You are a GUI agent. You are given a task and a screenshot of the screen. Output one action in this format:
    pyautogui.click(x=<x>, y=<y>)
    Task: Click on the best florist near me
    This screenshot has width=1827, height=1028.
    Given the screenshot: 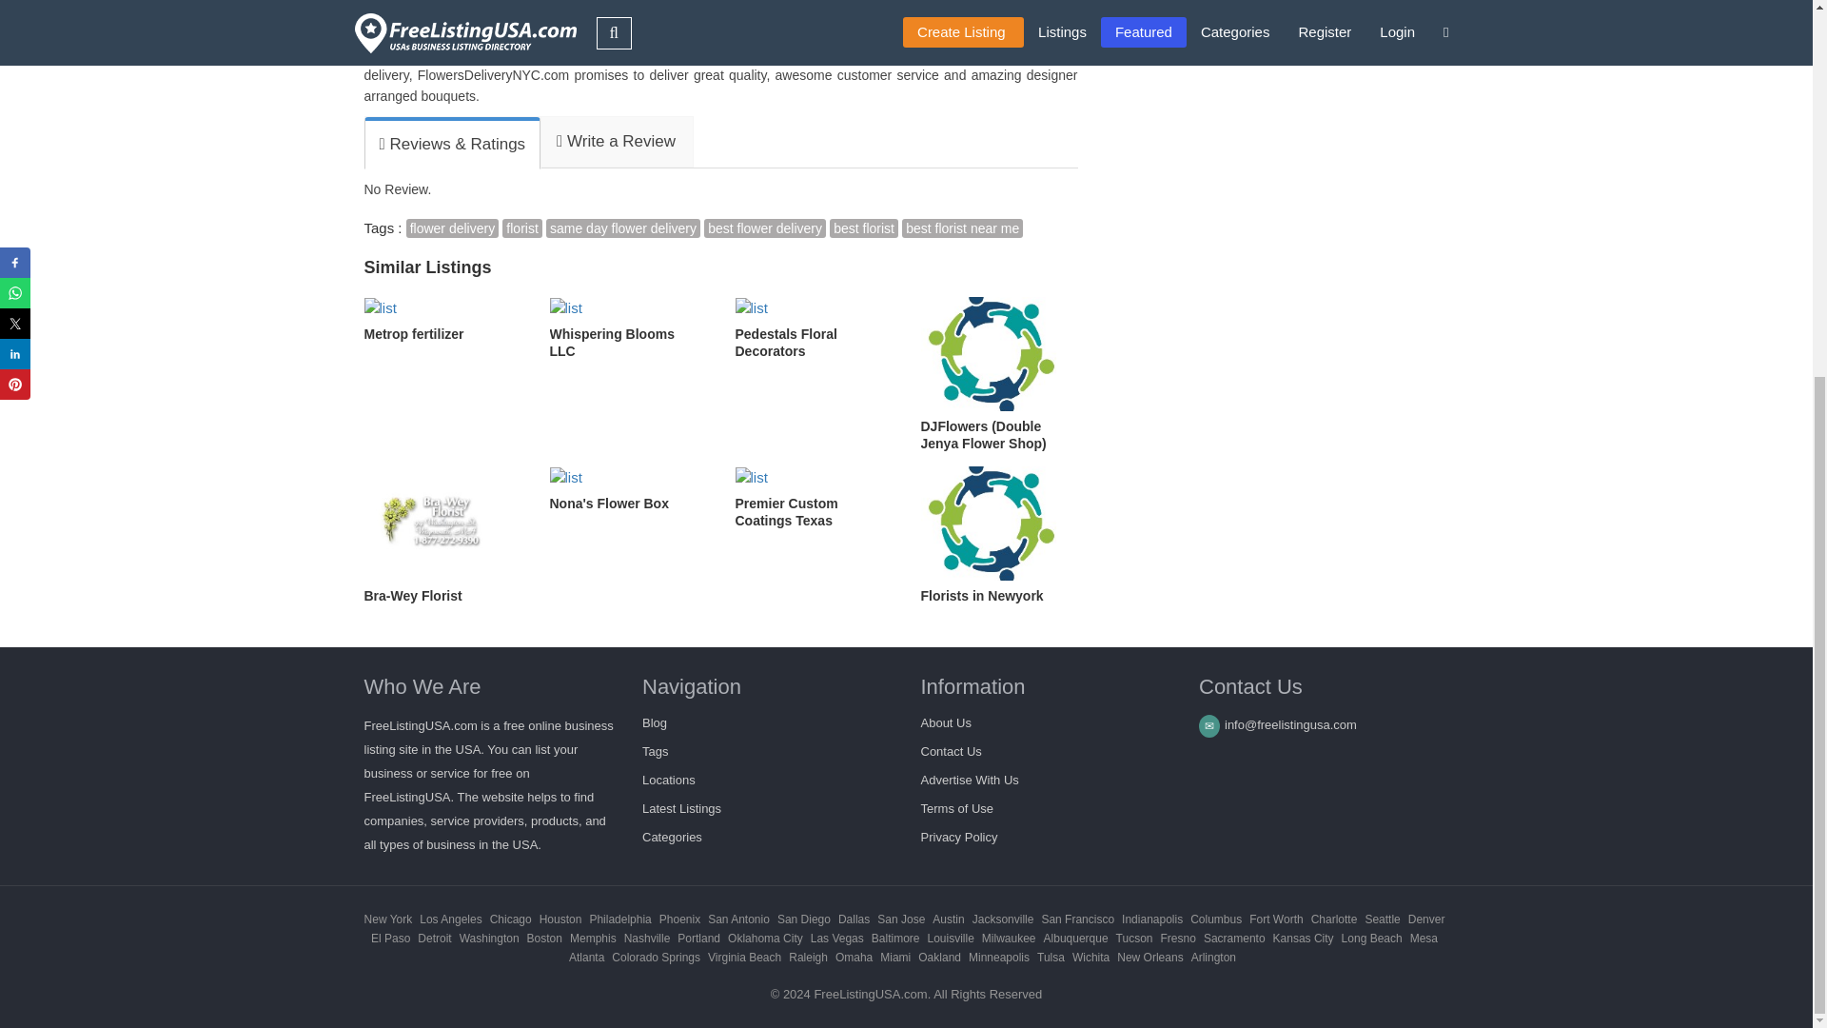 What is the action you would take?
    pyautogui.click(x=963, y=228)
    